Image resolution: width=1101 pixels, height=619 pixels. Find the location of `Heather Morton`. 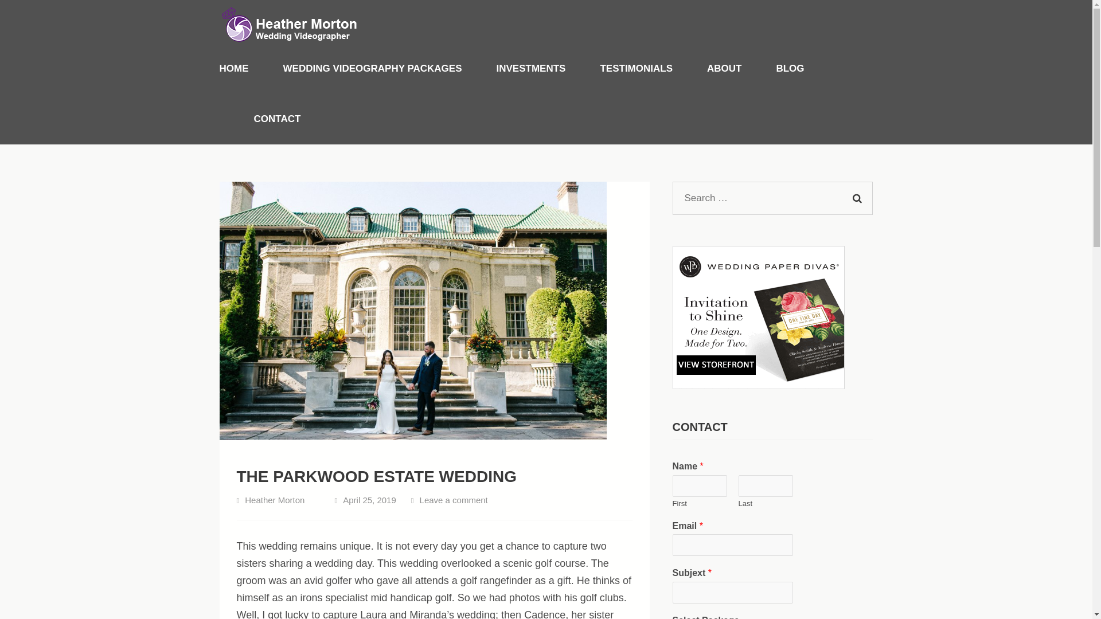

Heather Morton is located at coordinates (274, 500).